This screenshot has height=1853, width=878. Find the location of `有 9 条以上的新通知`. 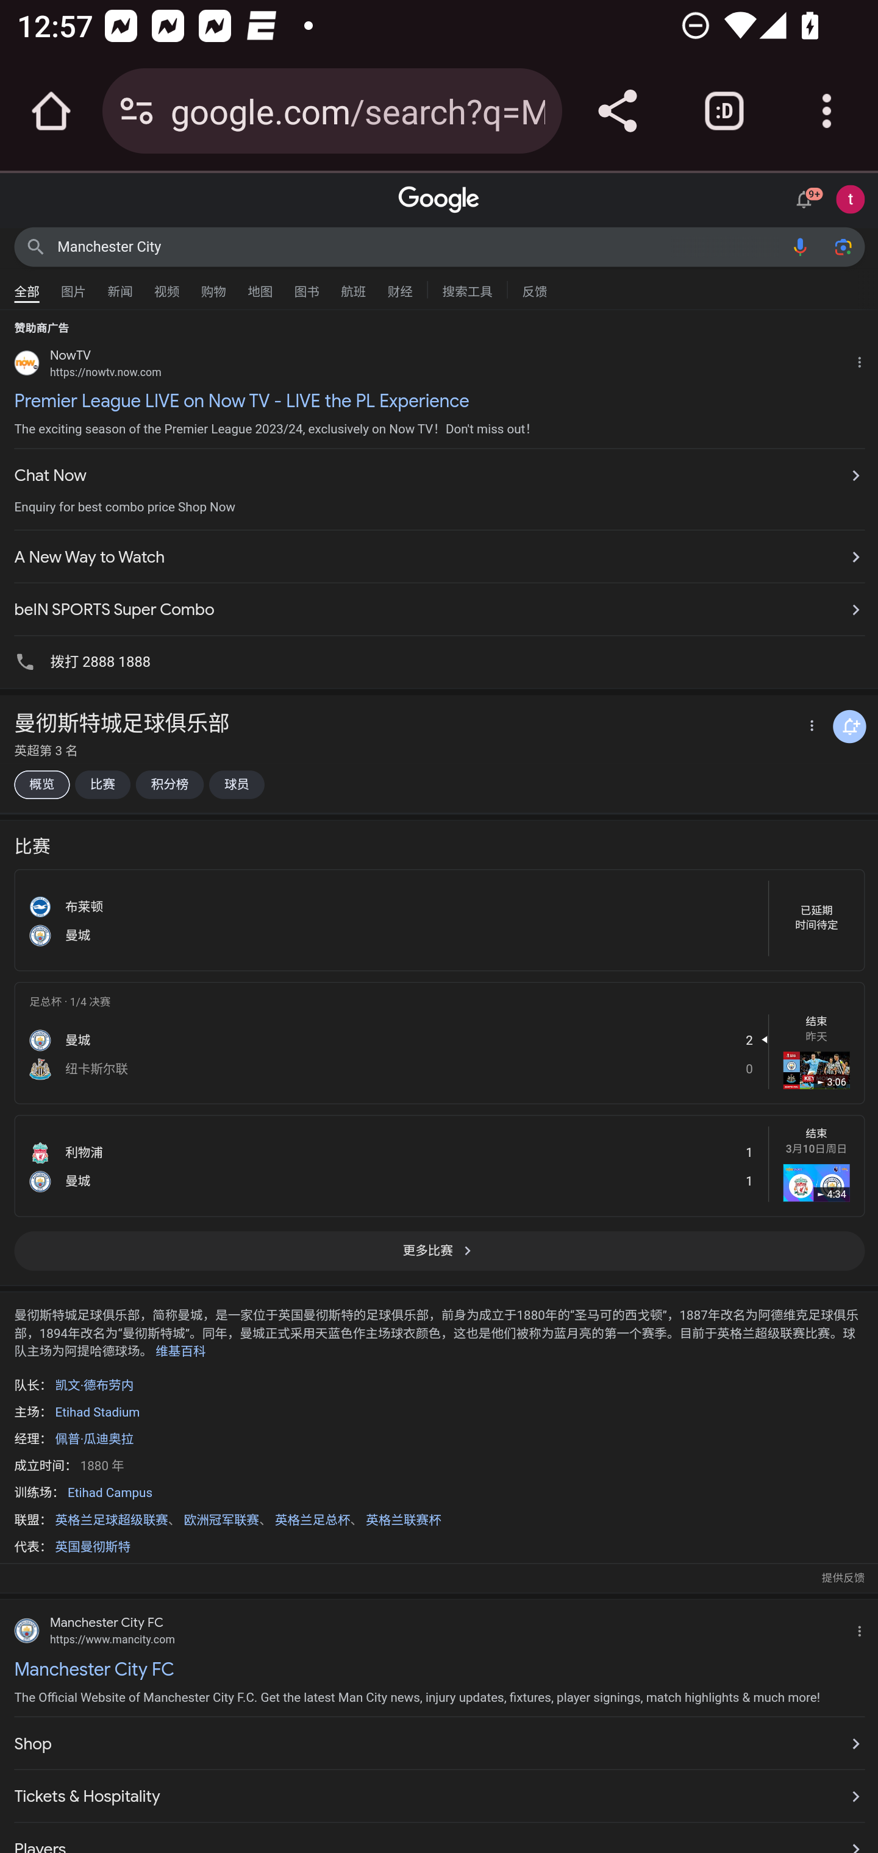

有 9 条以上的新通知 is located at coordinates (807, 197).